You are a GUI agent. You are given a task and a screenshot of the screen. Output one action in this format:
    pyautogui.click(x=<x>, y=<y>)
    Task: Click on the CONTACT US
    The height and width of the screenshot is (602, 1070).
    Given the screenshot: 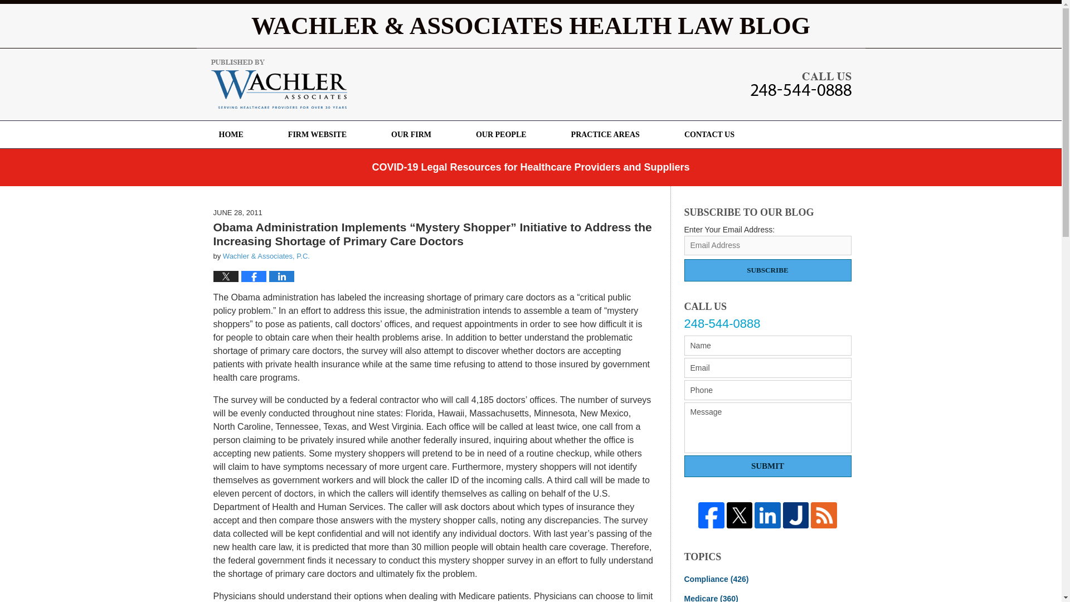 What is the action you would take?
    pyautogui.click(x=709, y=134)
    